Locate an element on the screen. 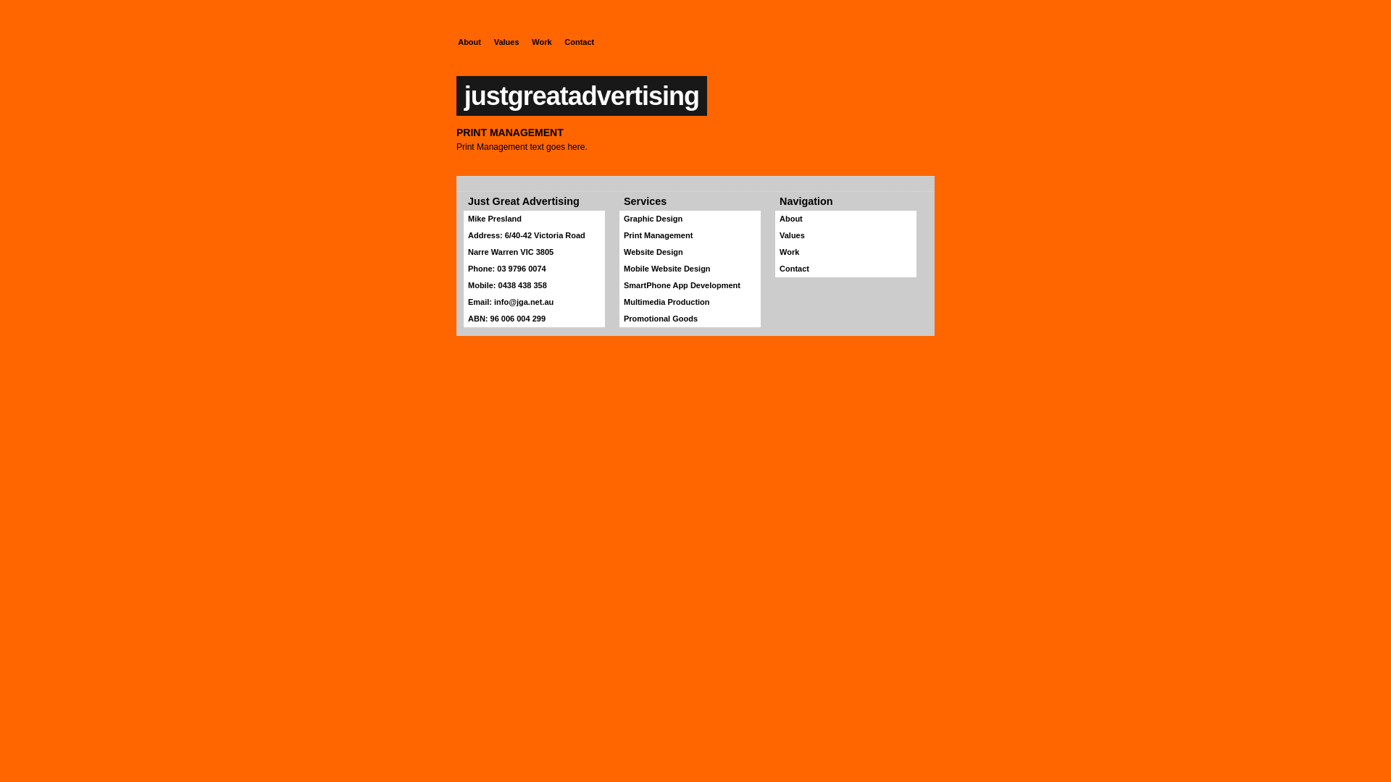 Image resolution: width=1391 pixels, height=782 pixels. justgreatadvertising is located at coordinates (582, 96).